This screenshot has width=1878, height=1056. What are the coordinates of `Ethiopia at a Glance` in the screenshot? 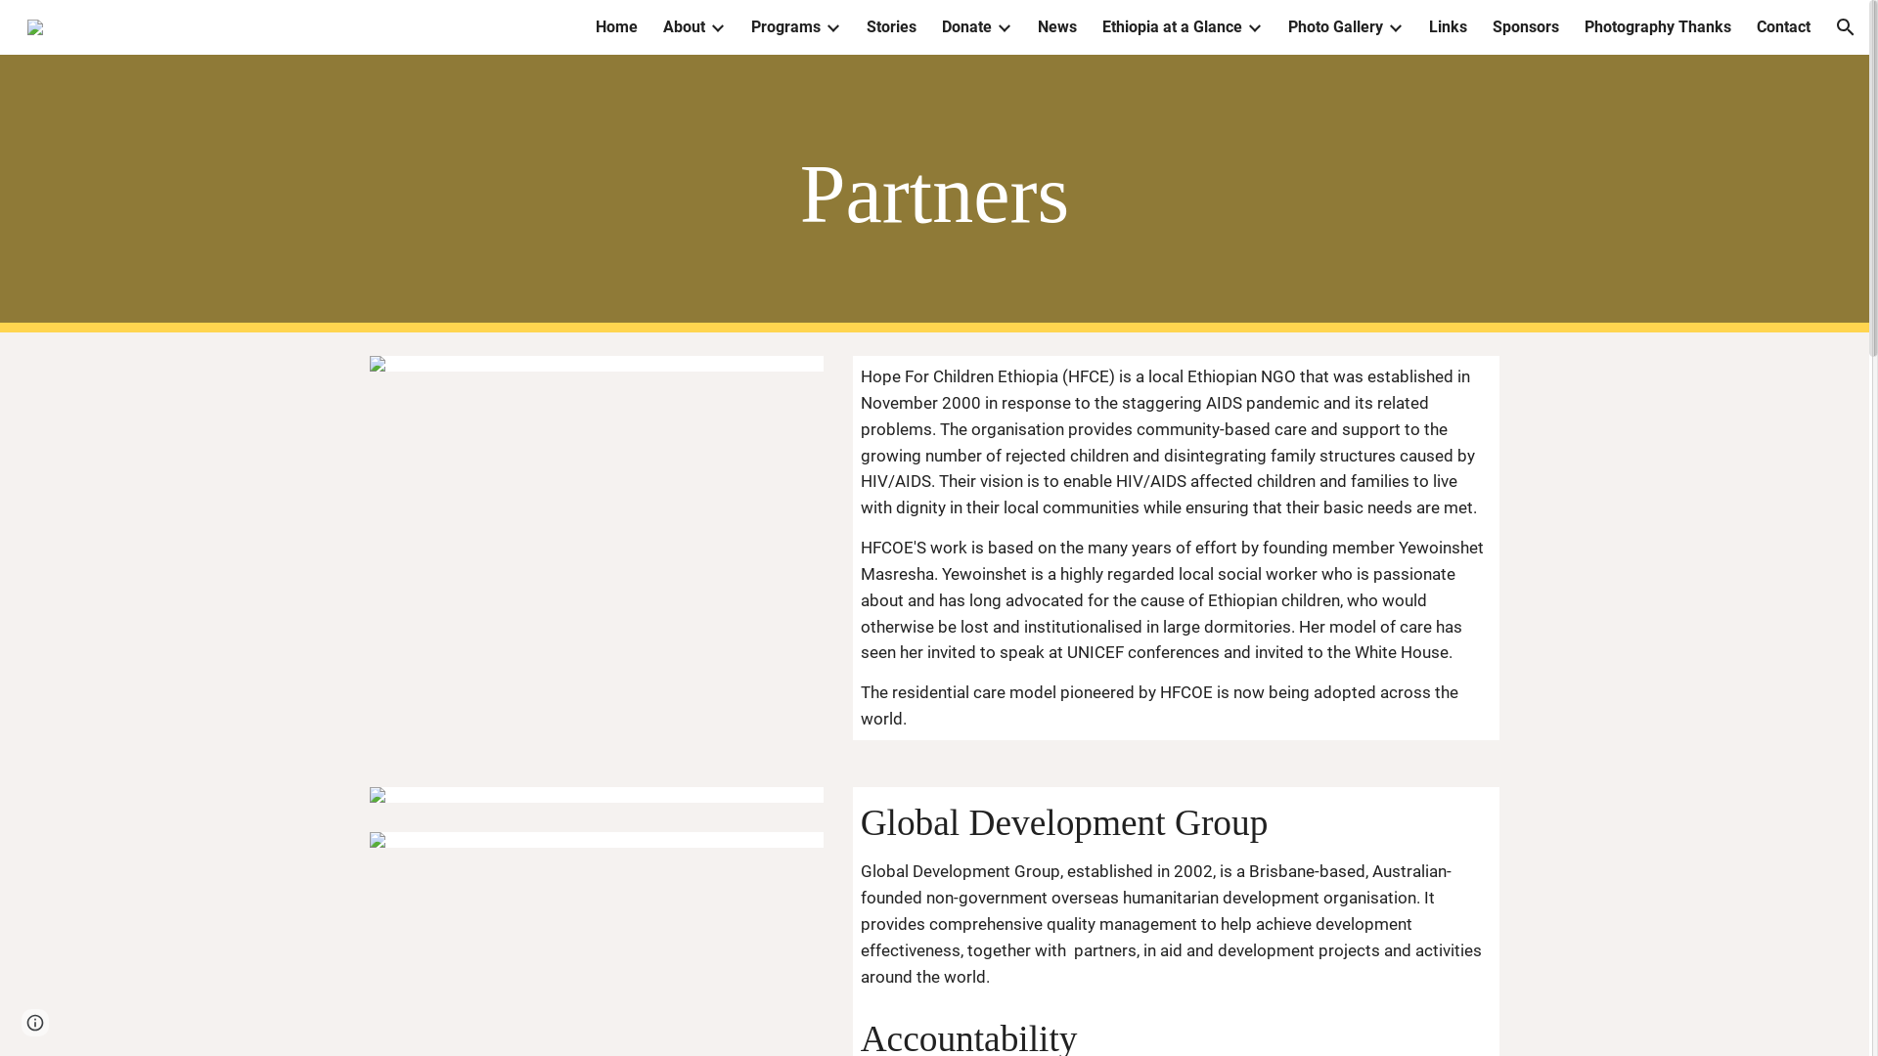 It's located at (1172, 27).